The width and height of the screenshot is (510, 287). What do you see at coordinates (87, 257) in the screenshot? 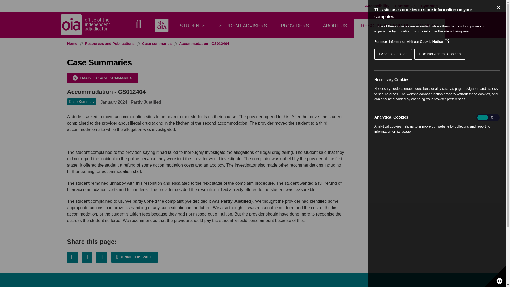
I see `Share on Facebook` at bounding box center [87, 257].